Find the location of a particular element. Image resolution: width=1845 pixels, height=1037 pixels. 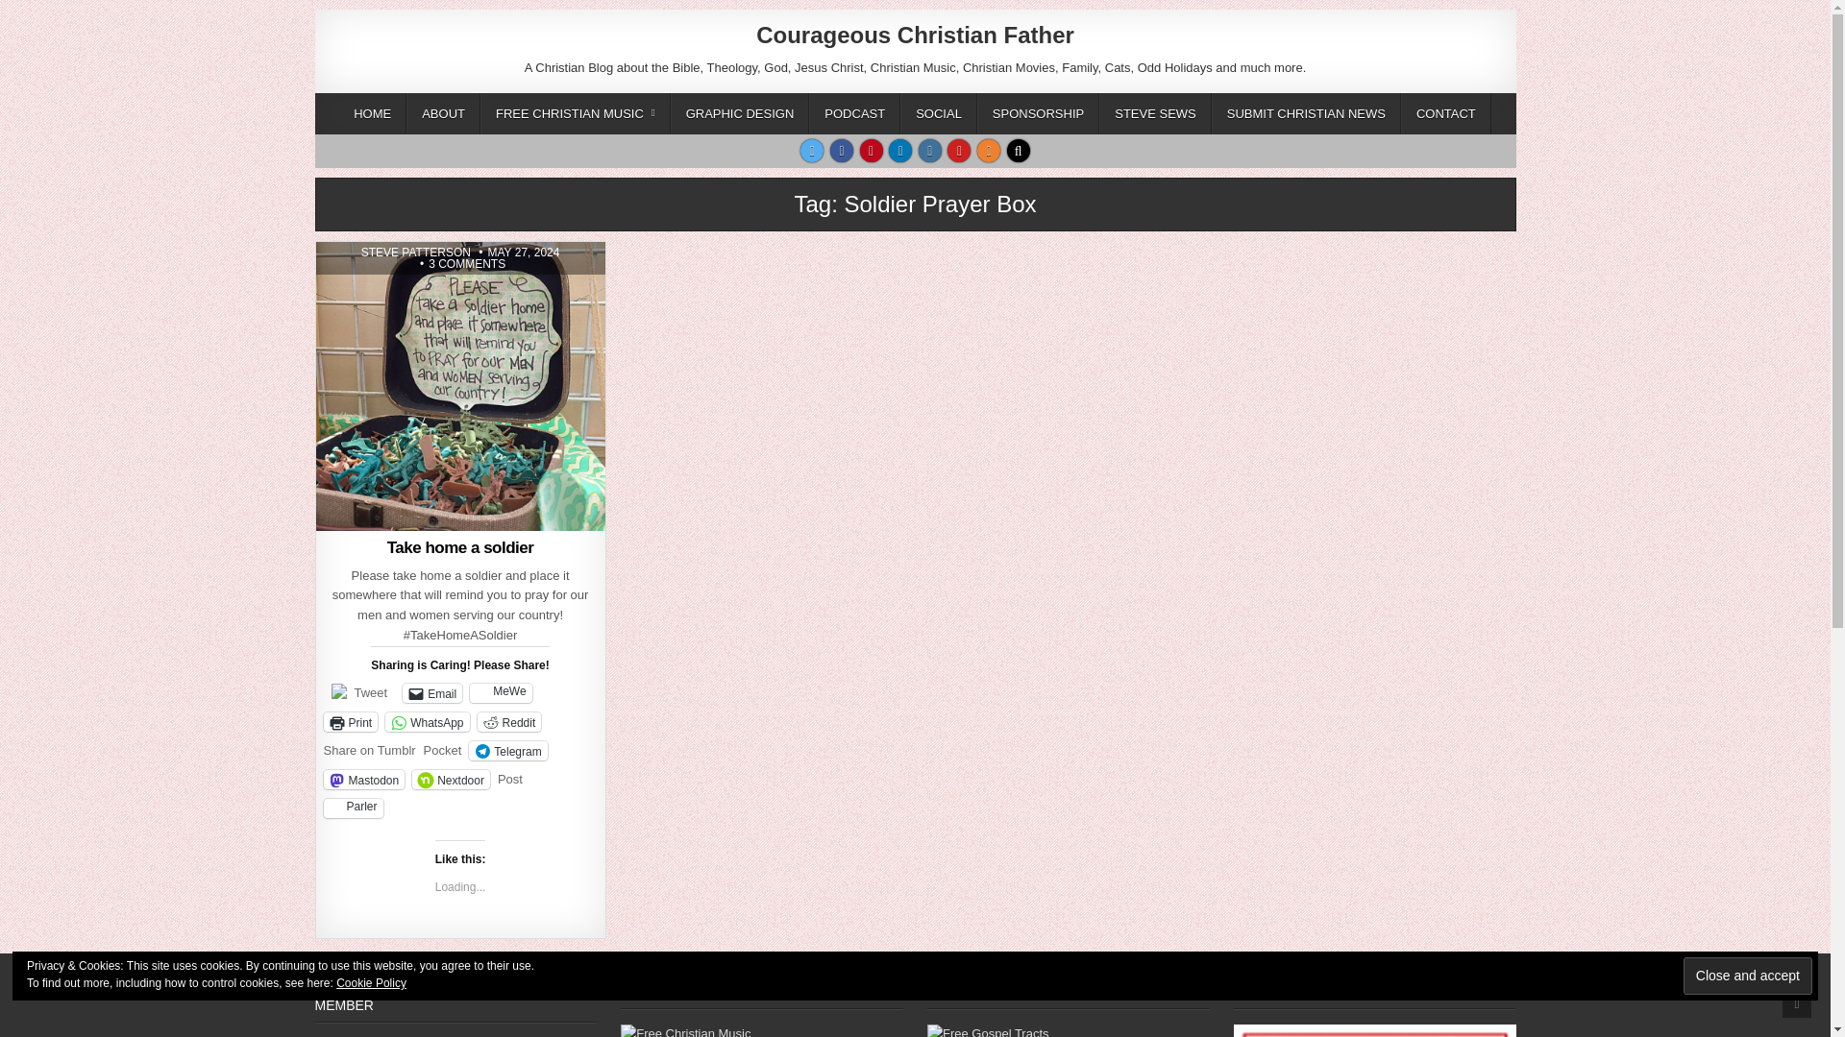

STEVE SEWS is located at coordinates (1155, 113).